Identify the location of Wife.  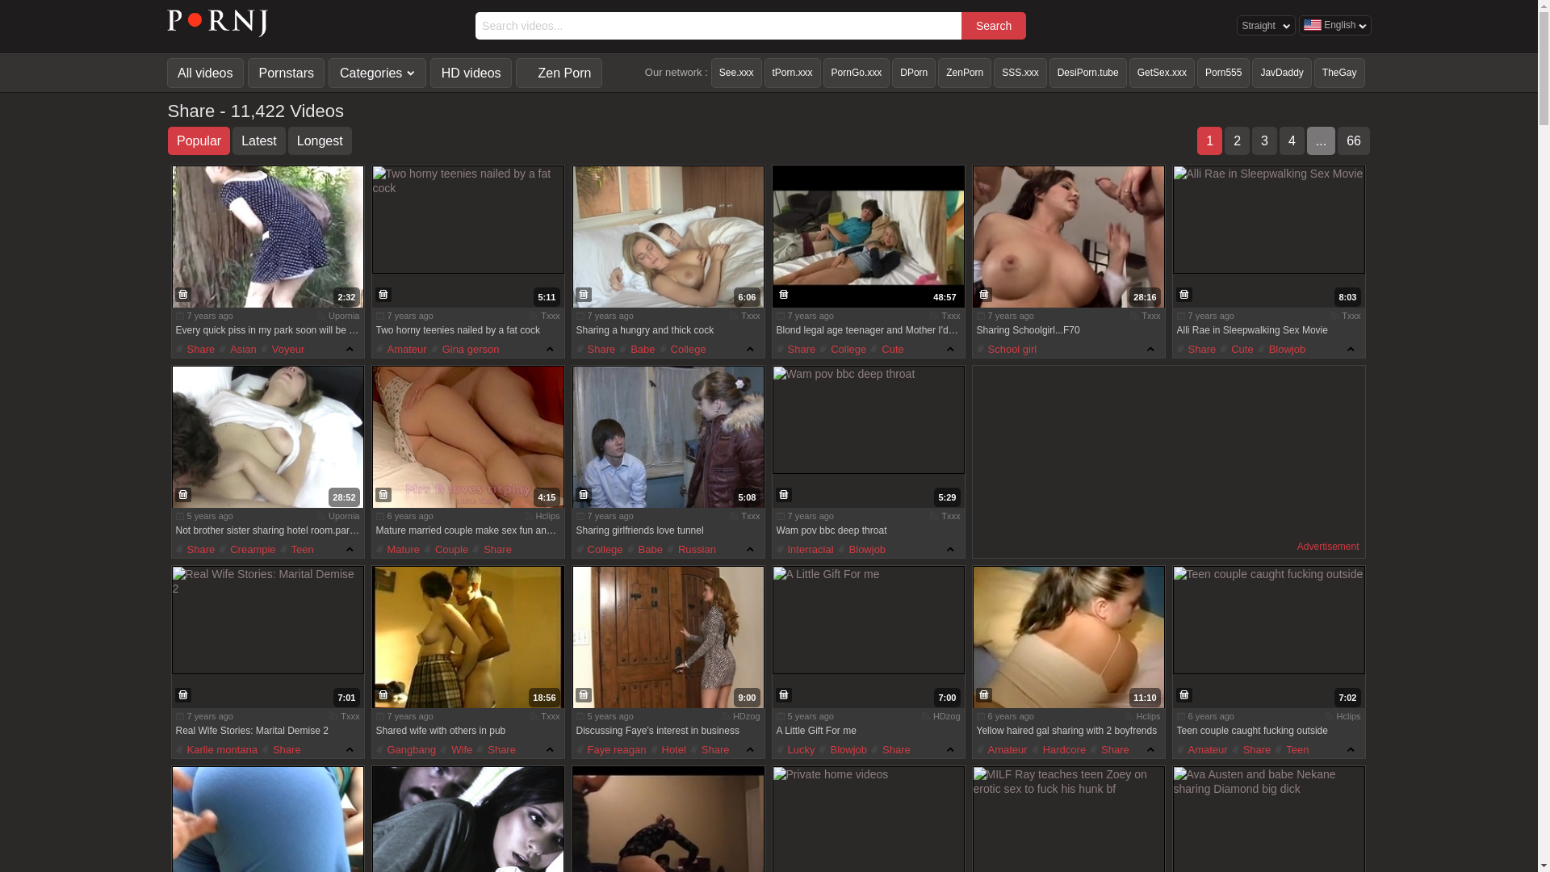
(456, 750).